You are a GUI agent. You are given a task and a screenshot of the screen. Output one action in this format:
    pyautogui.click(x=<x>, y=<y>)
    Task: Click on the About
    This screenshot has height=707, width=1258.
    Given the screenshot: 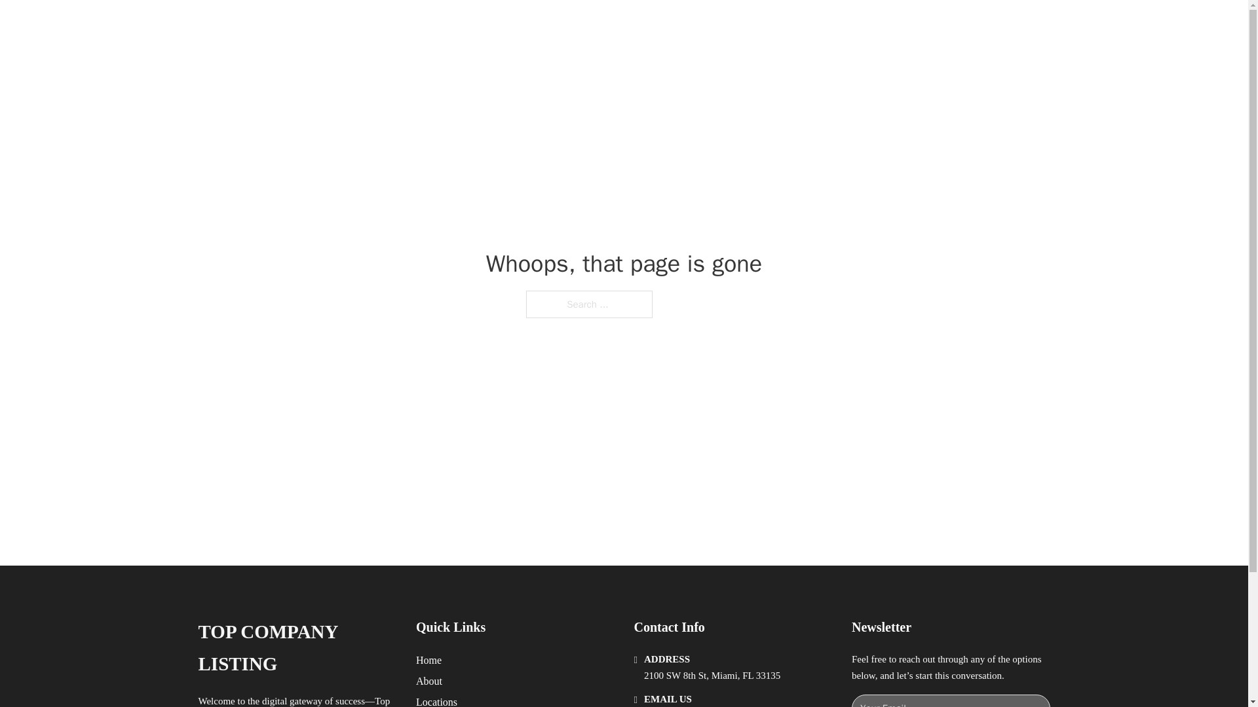 What is the action you would take?
    pyautogui.click(x=429, y=681)
    